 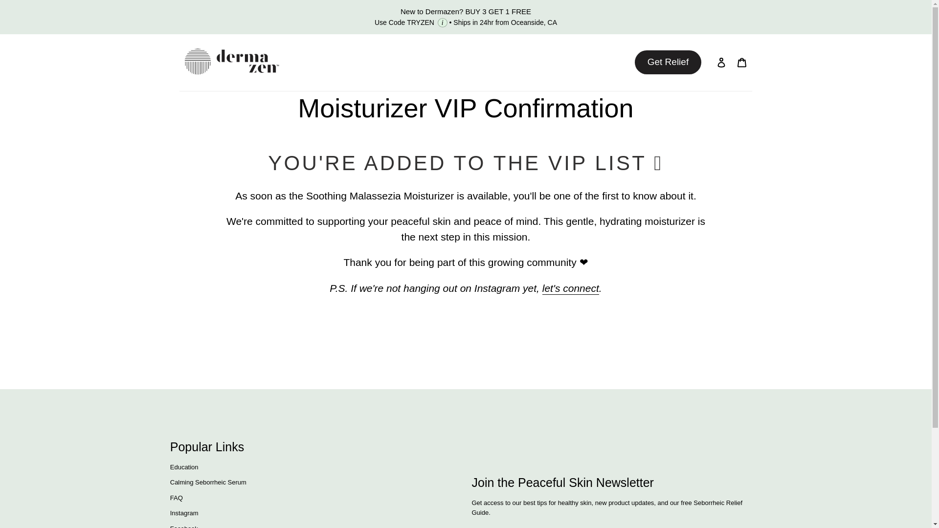 I want to click on Get Relief, so click(x=668, y=62).